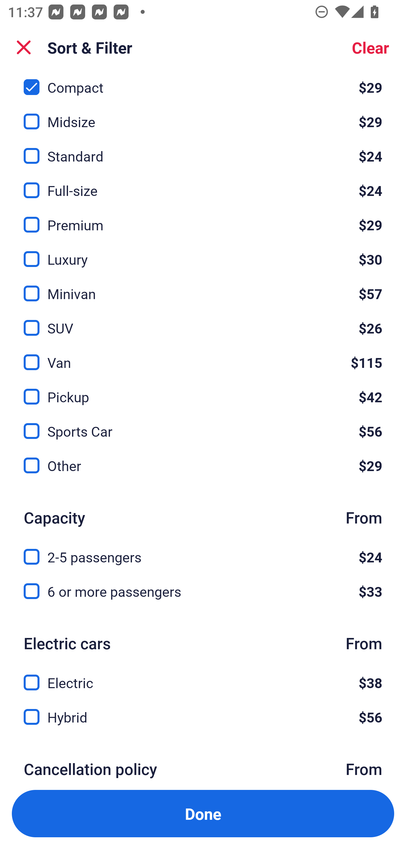 The width and height of the screenshot is (406, 857). I want to click on 2-5 passengers, $24 2-5 passengers $24, so click(203, 550).